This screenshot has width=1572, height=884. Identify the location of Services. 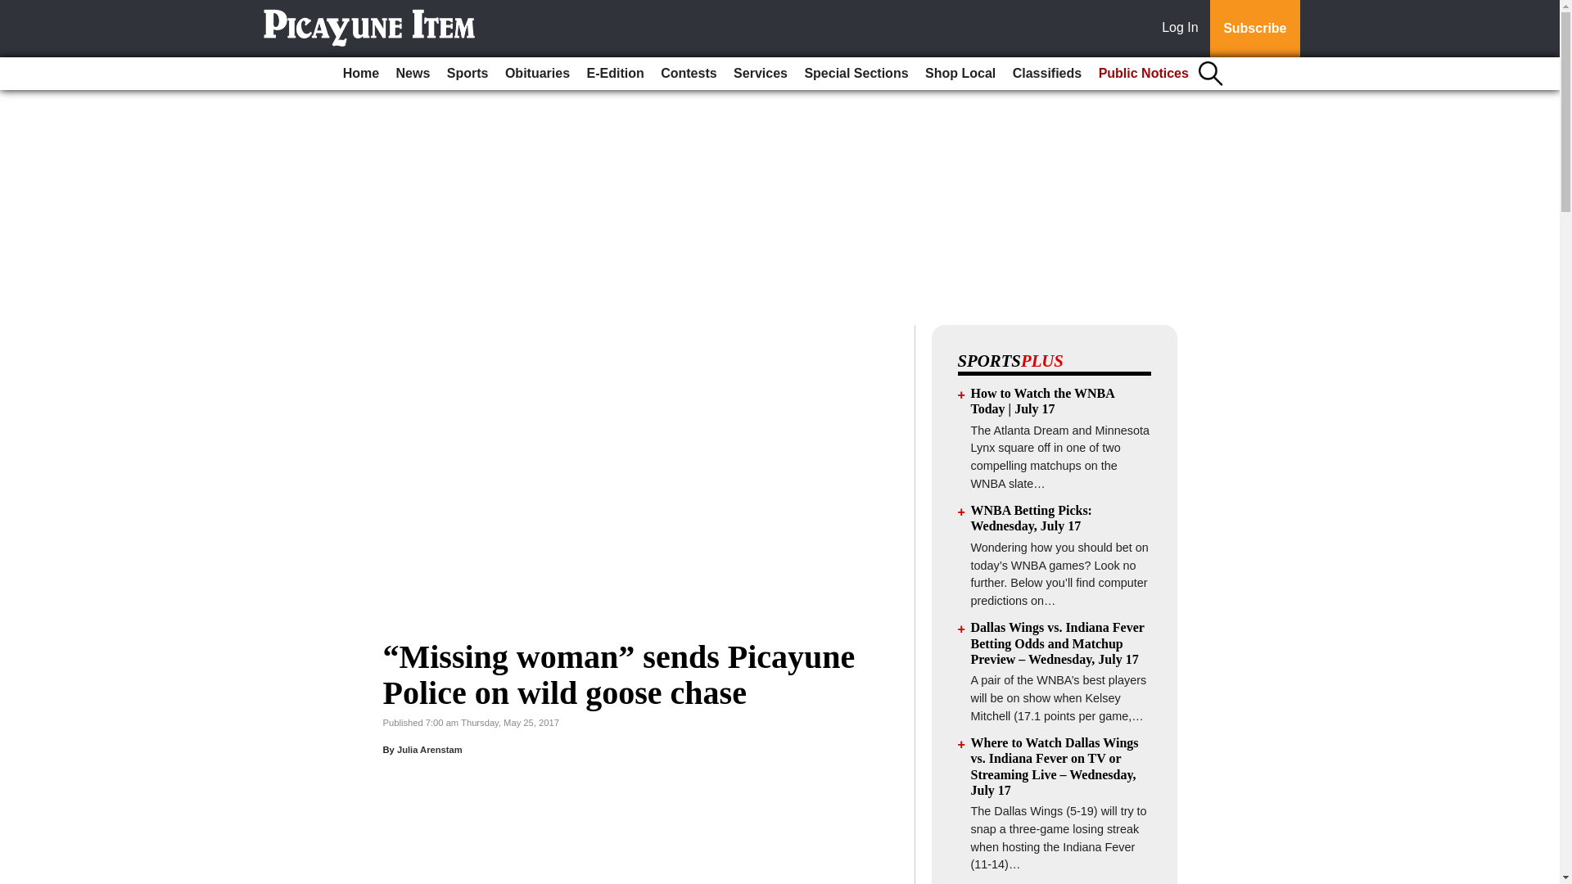
(760, 74).